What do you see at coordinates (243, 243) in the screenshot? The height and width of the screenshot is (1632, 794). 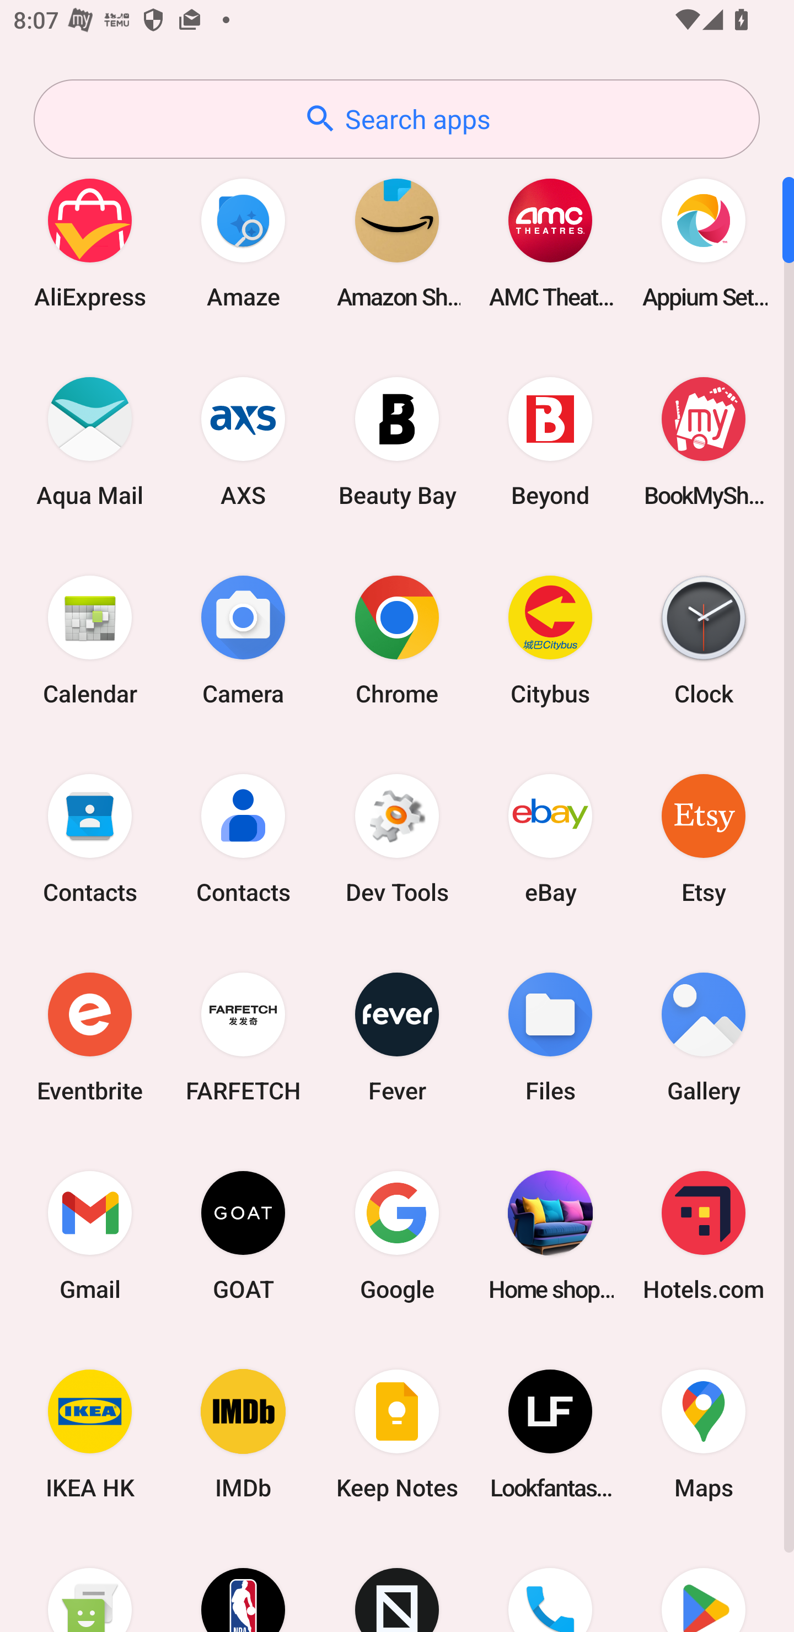 I see `Amaze` at bounding box center [243, 243].